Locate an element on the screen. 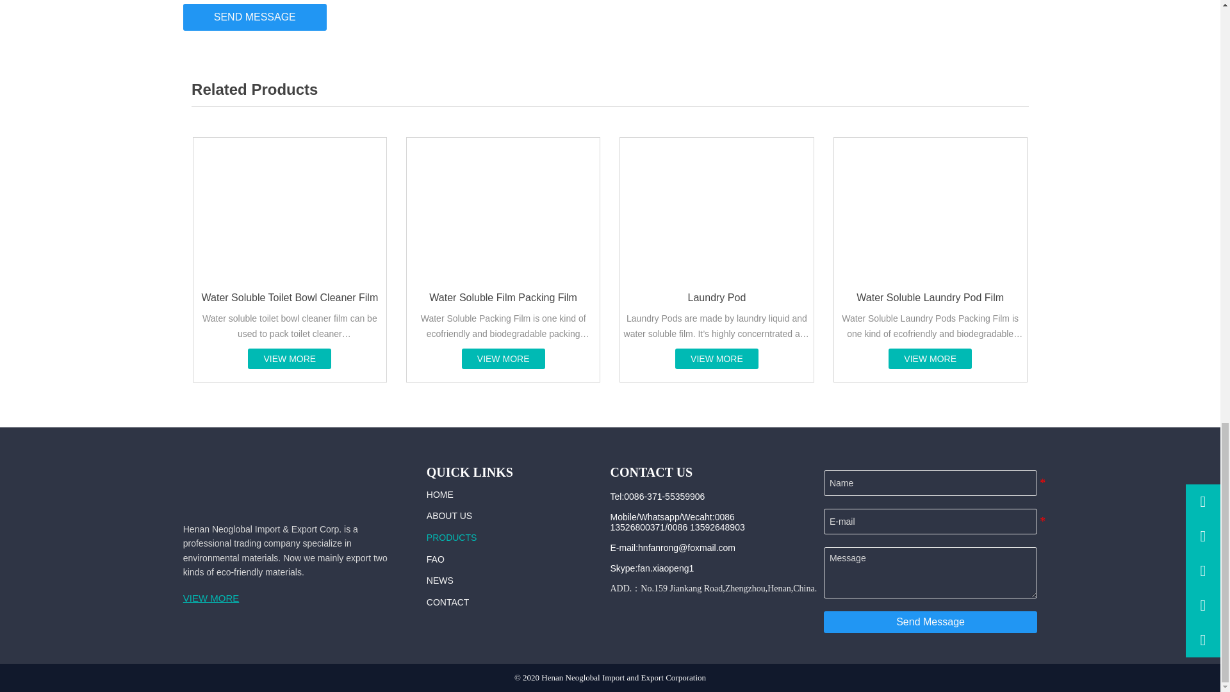  NEWS is located at coordinates (512, 581).